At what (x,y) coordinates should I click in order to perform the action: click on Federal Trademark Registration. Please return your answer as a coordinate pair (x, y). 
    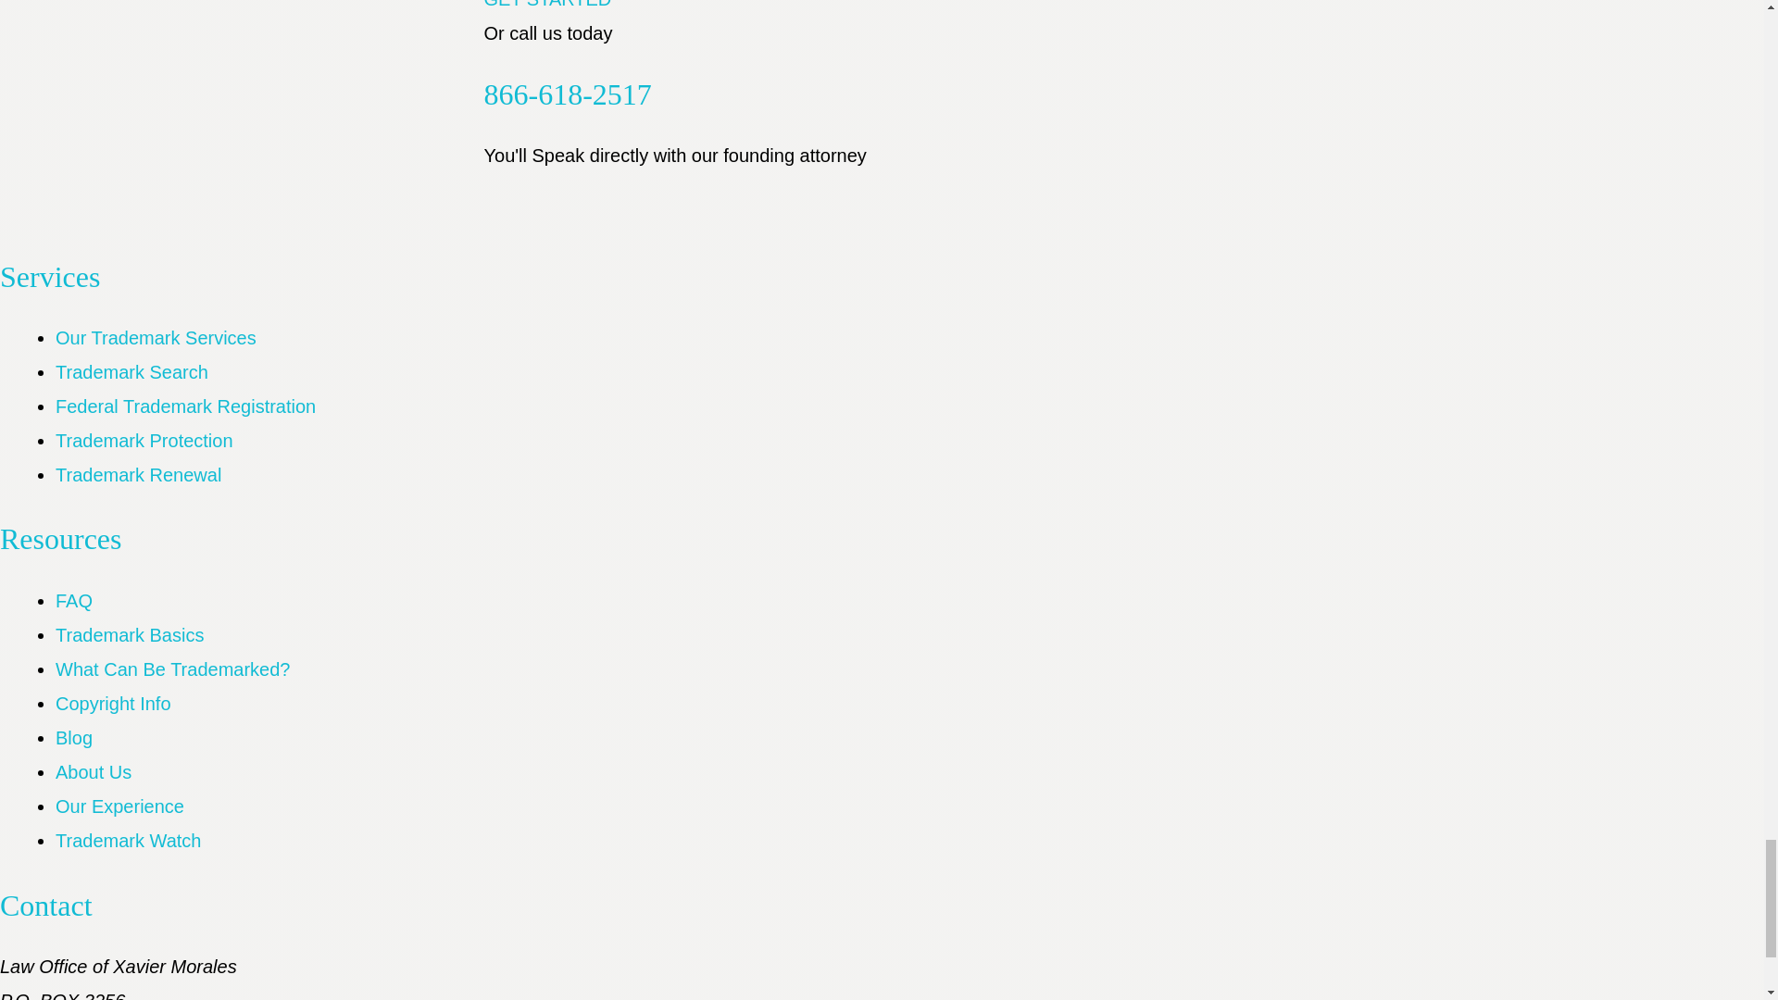
    Looking at the image, I should click on (185, 406).